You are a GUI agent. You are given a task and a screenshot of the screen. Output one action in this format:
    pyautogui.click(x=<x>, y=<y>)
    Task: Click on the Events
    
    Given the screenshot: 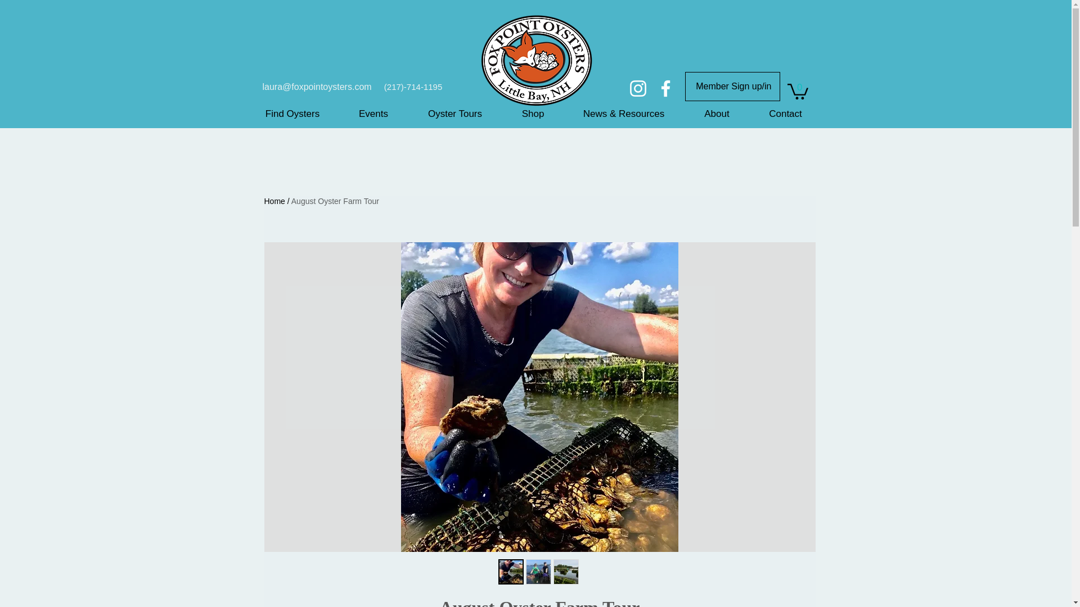 What is the action you would take?
    pyautogui.click(x=373, y=114)
    